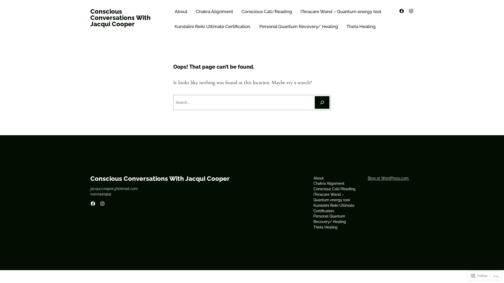  I want to click on Personal Quantum Recovery/ Healing, so click(299, 27).